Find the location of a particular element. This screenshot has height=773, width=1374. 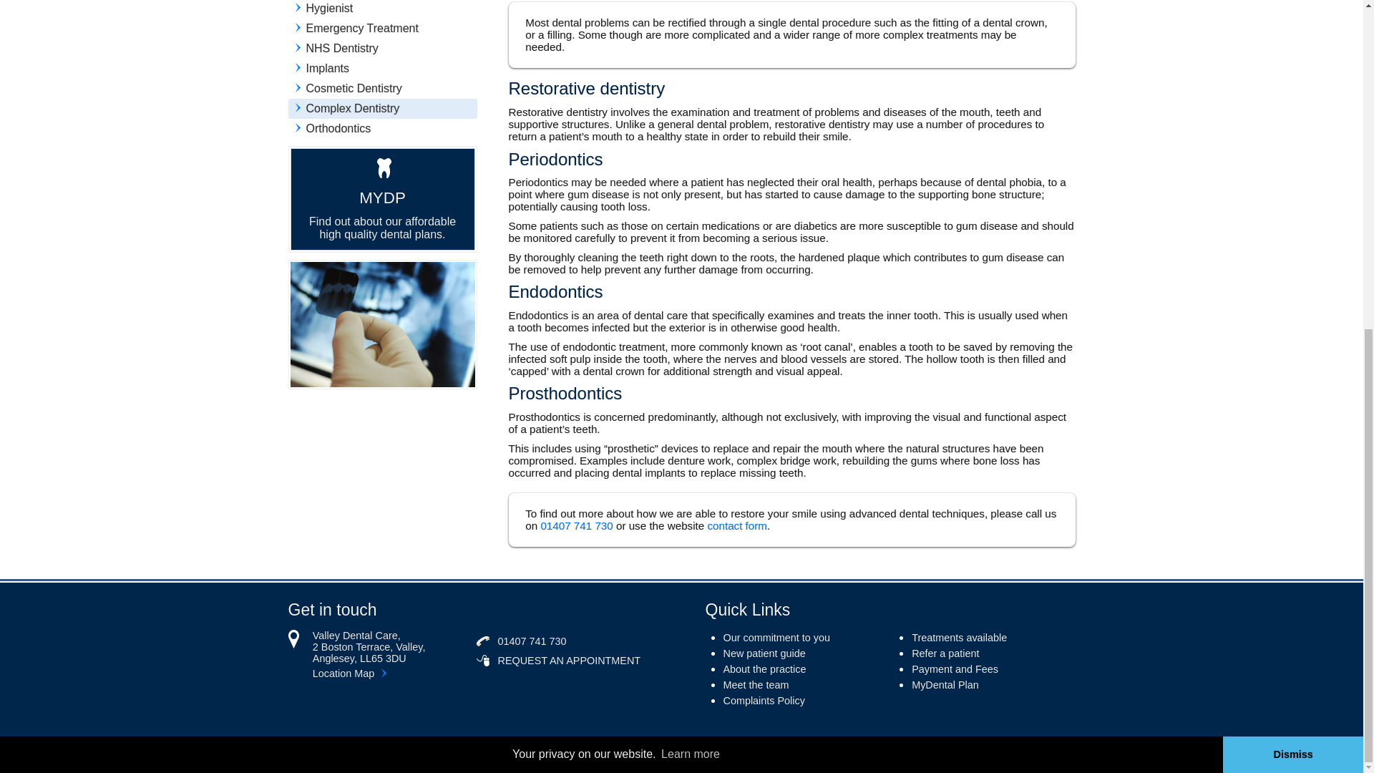

Emergency Treatment is located at coordinates (382, 27).